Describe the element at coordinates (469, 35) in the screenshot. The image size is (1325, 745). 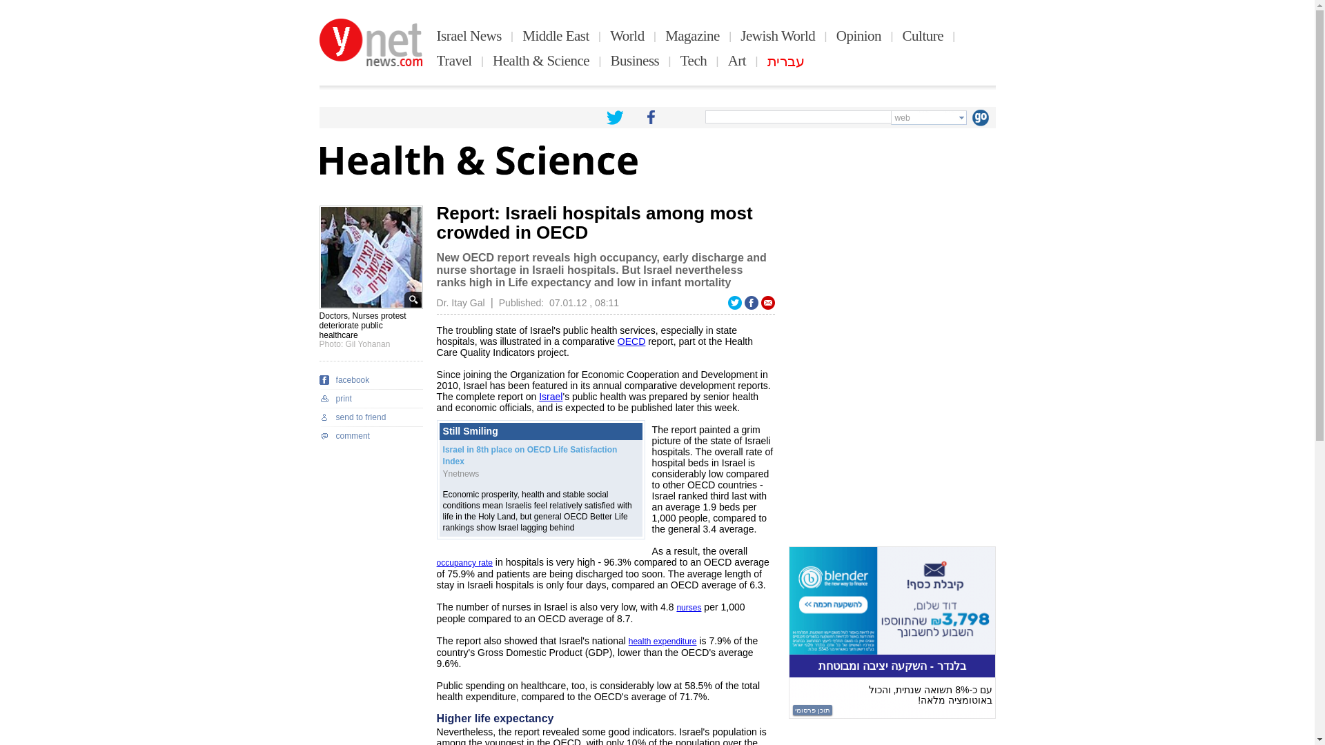
I see `Israel News` at that location.